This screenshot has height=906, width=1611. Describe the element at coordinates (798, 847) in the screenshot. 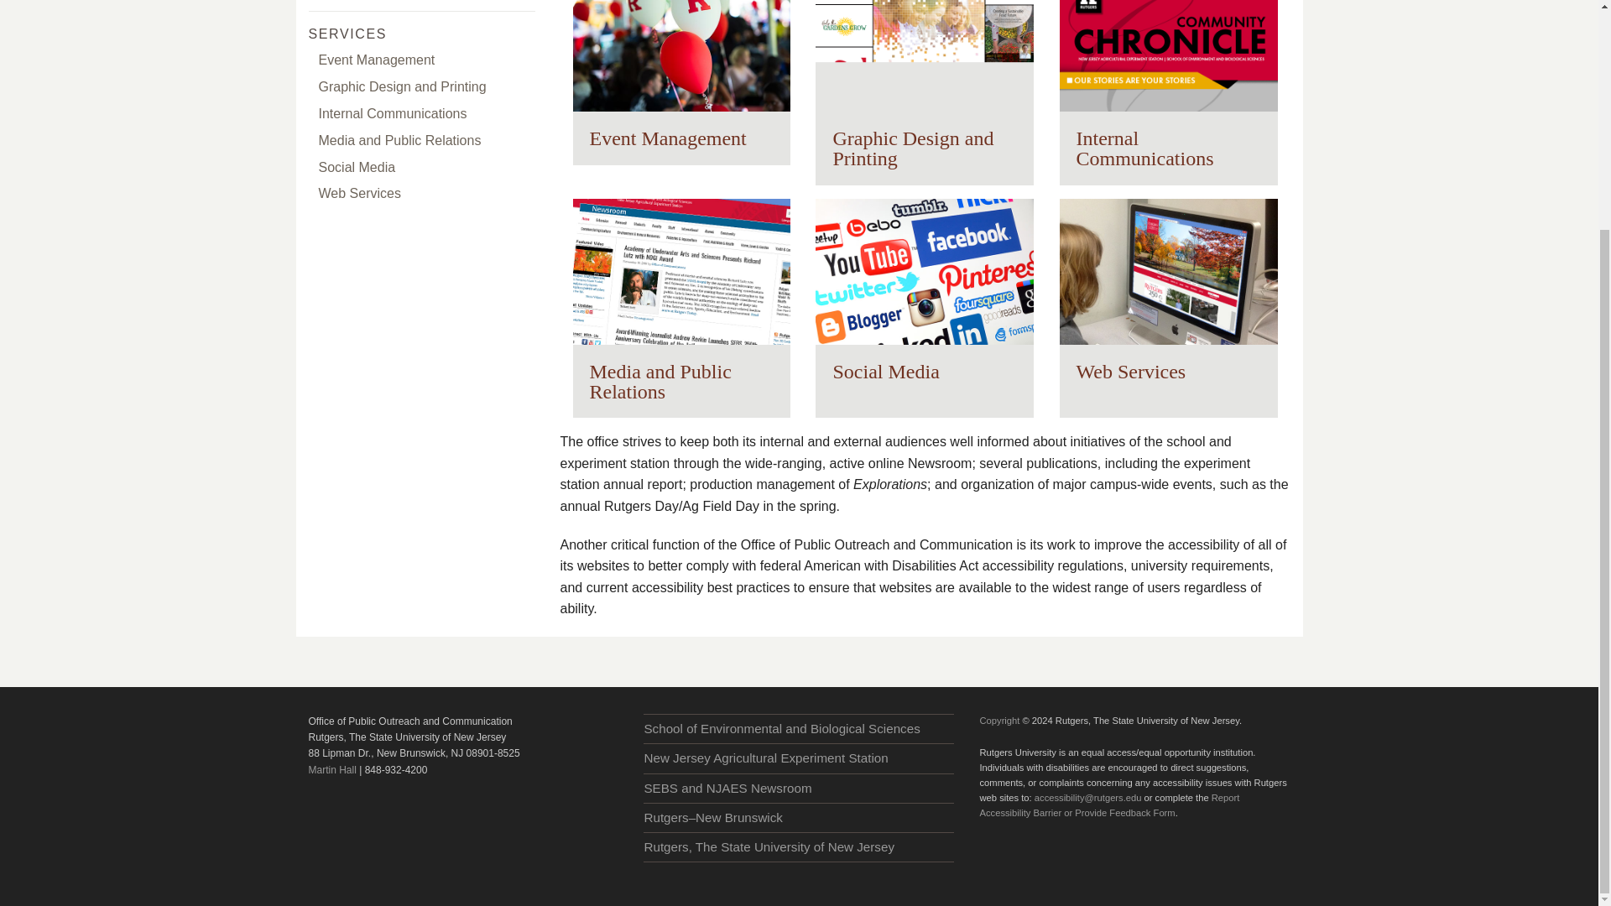

I see `Rutgers, The State University of New Jersey` at that location.